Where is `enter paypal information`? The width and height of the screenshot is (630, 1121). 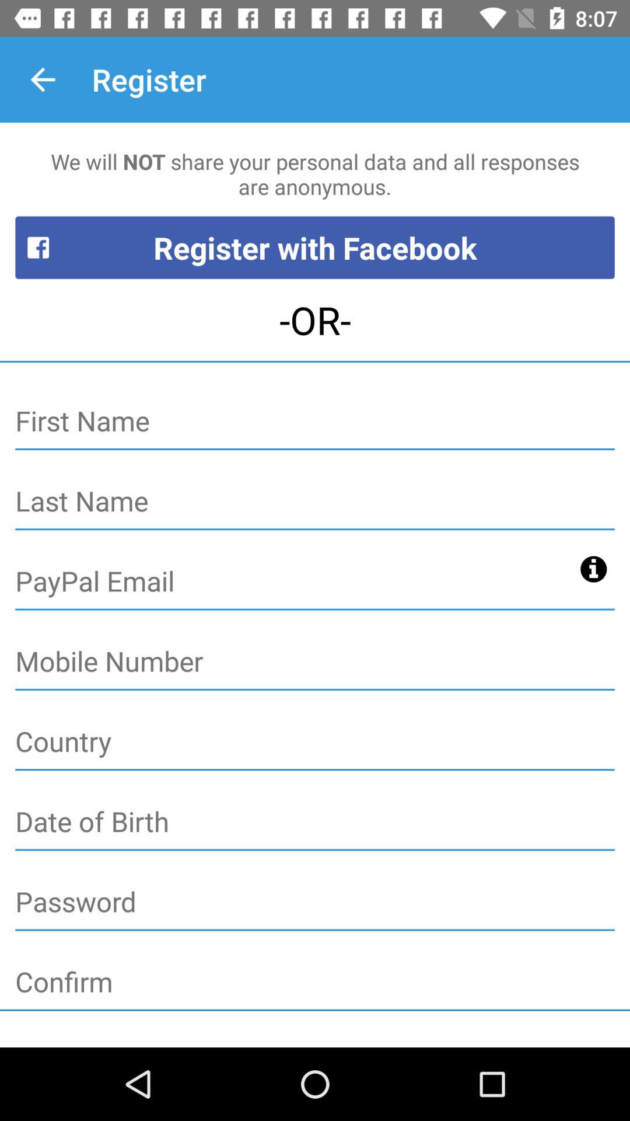 enter paypal information is located at coordinates (294, 582).